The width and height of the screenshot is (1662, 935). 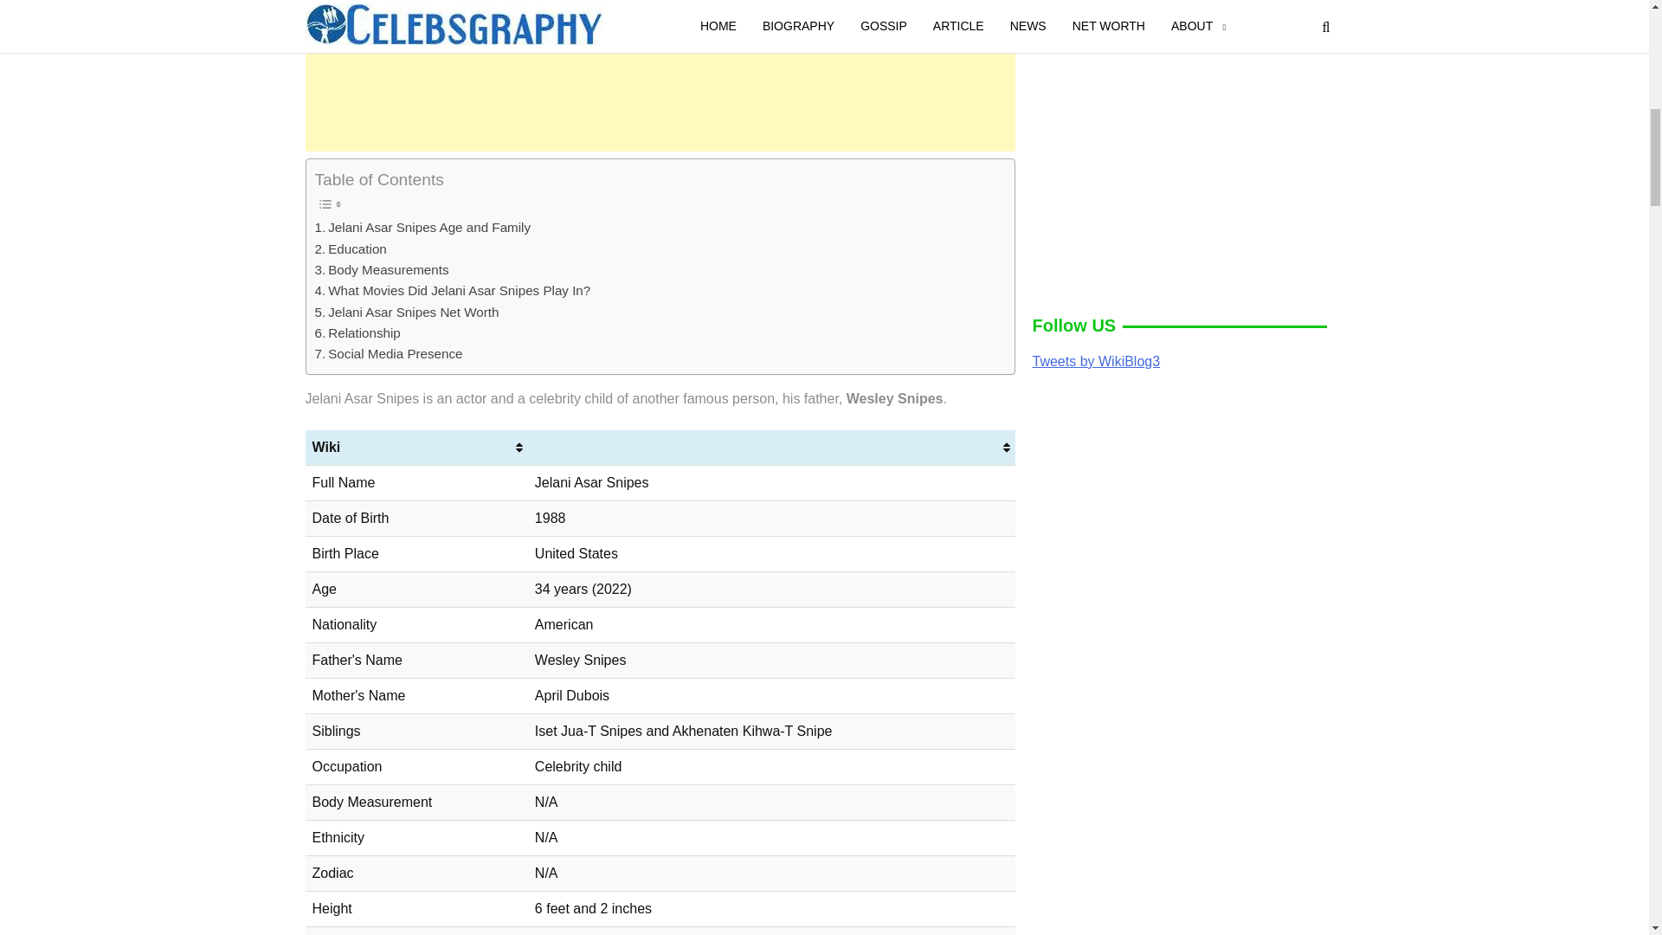 What do you see at coordinates (659, 80) in the screenshot?
I see `Advertisement` at bounding box center [659, 80].